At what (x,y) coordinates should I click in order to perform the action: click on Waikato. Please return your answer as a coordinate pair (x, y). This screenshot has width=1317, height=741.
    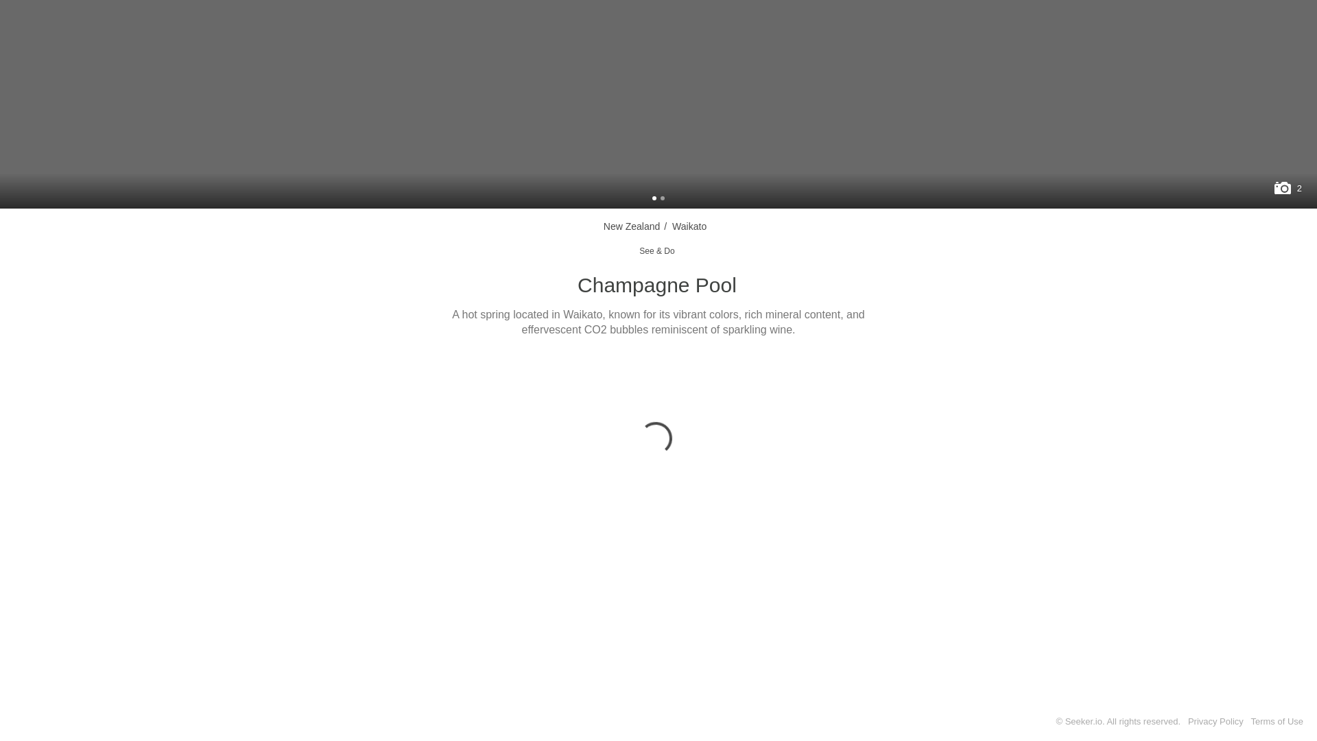
    Looking at the image, I should click on (689, 226).